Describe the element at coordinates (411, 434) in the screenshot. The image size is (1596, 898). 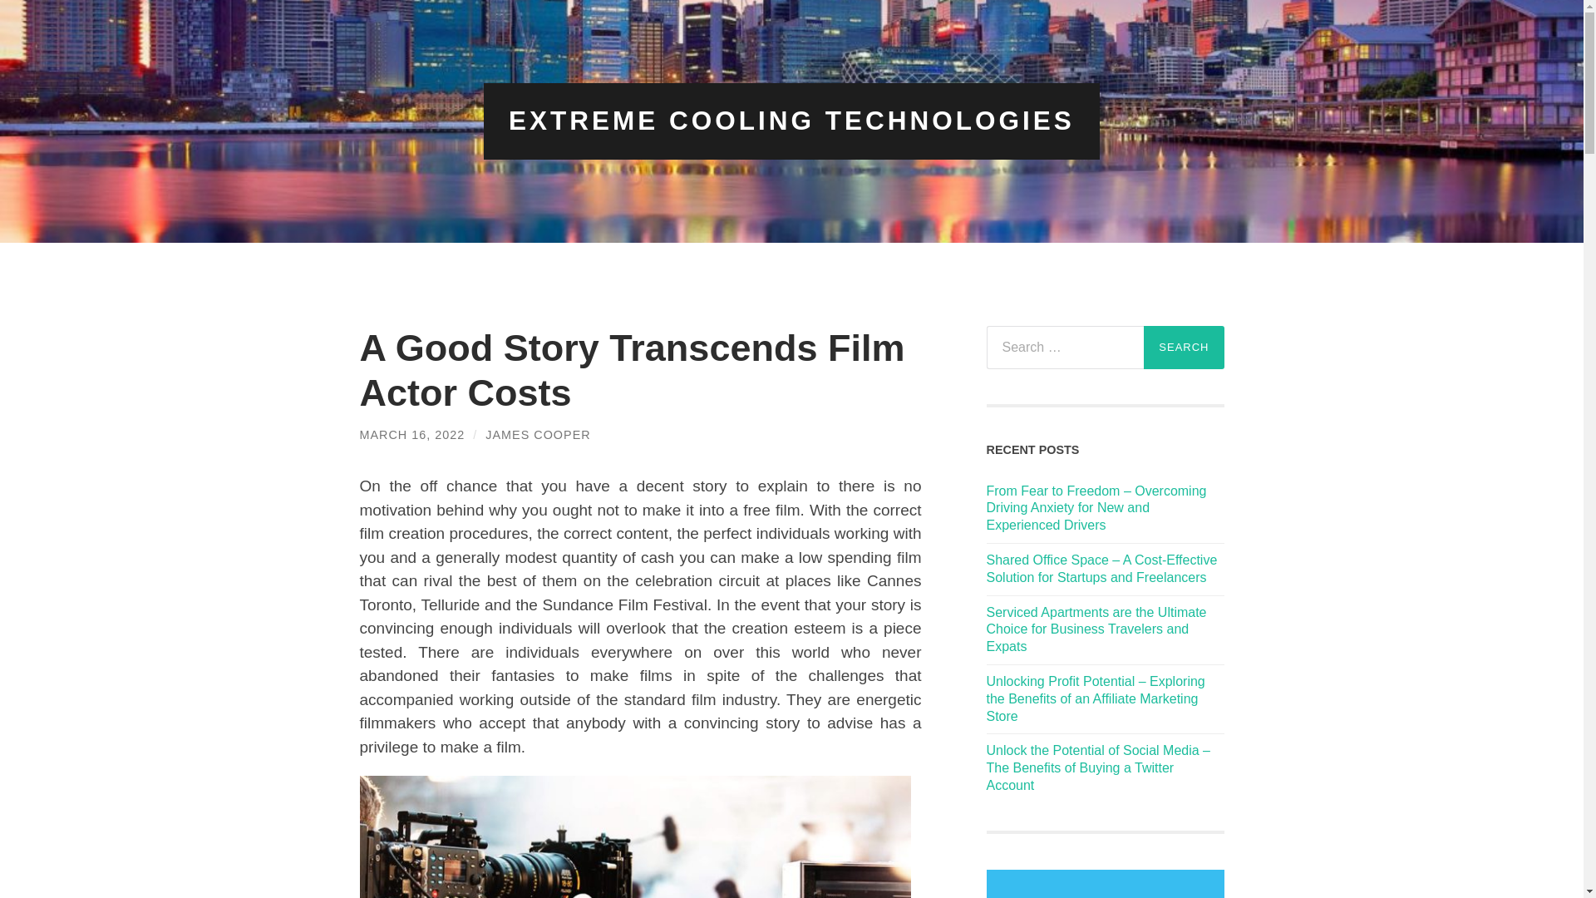
I see `MARCH 16, 2022` at that location.